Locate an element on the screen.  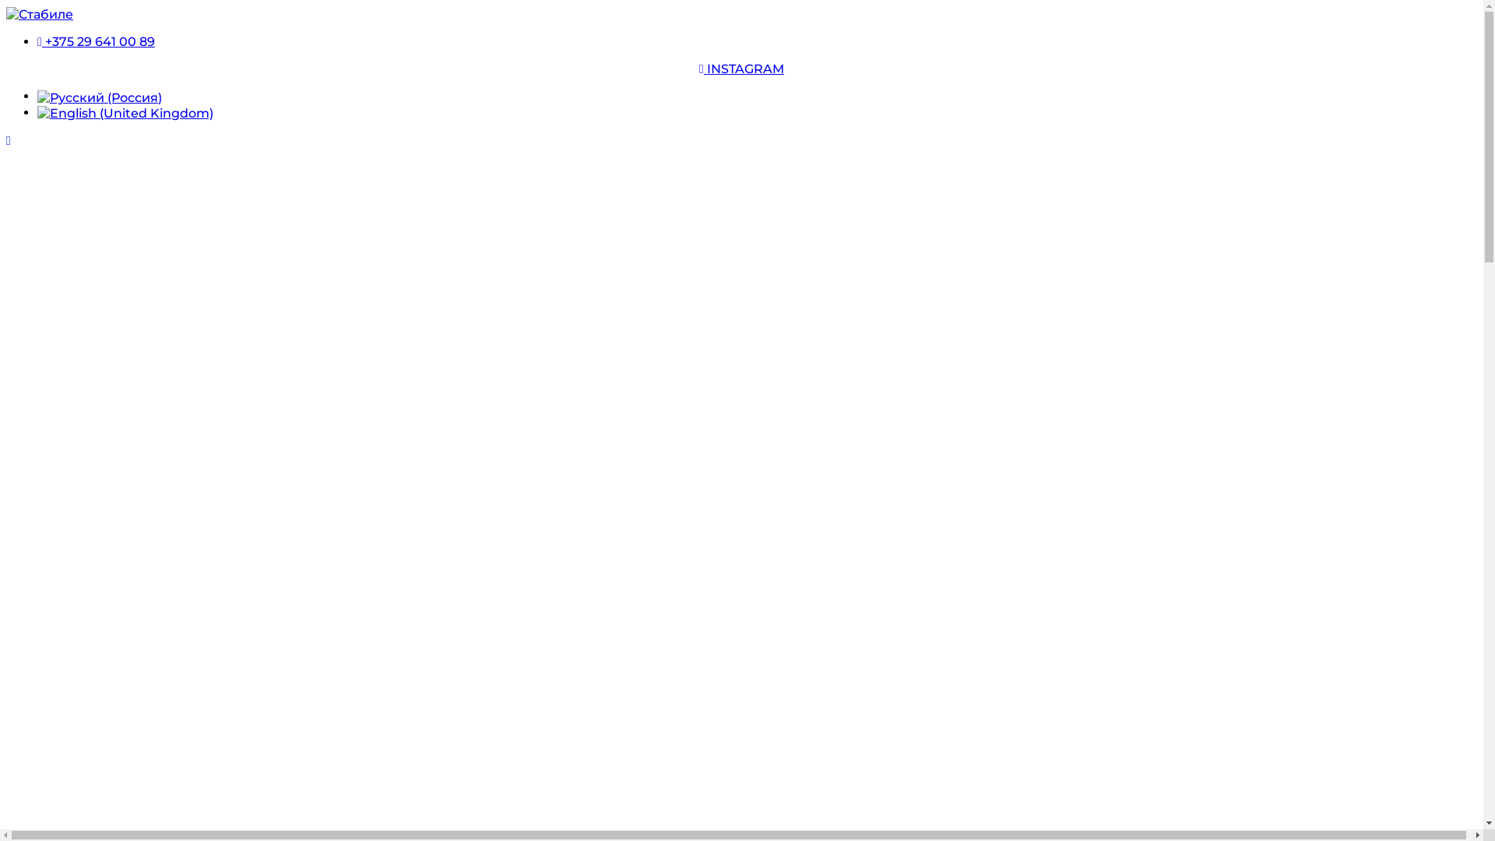
Navigation is located at coordinates (9, 141).